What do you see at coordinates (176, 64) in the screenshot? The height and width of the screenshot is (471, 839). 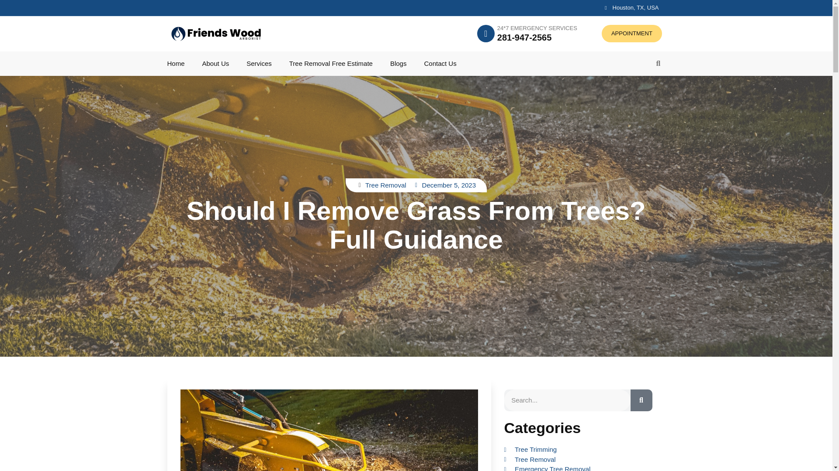 I see `Home` at bounding box center [176, 64].